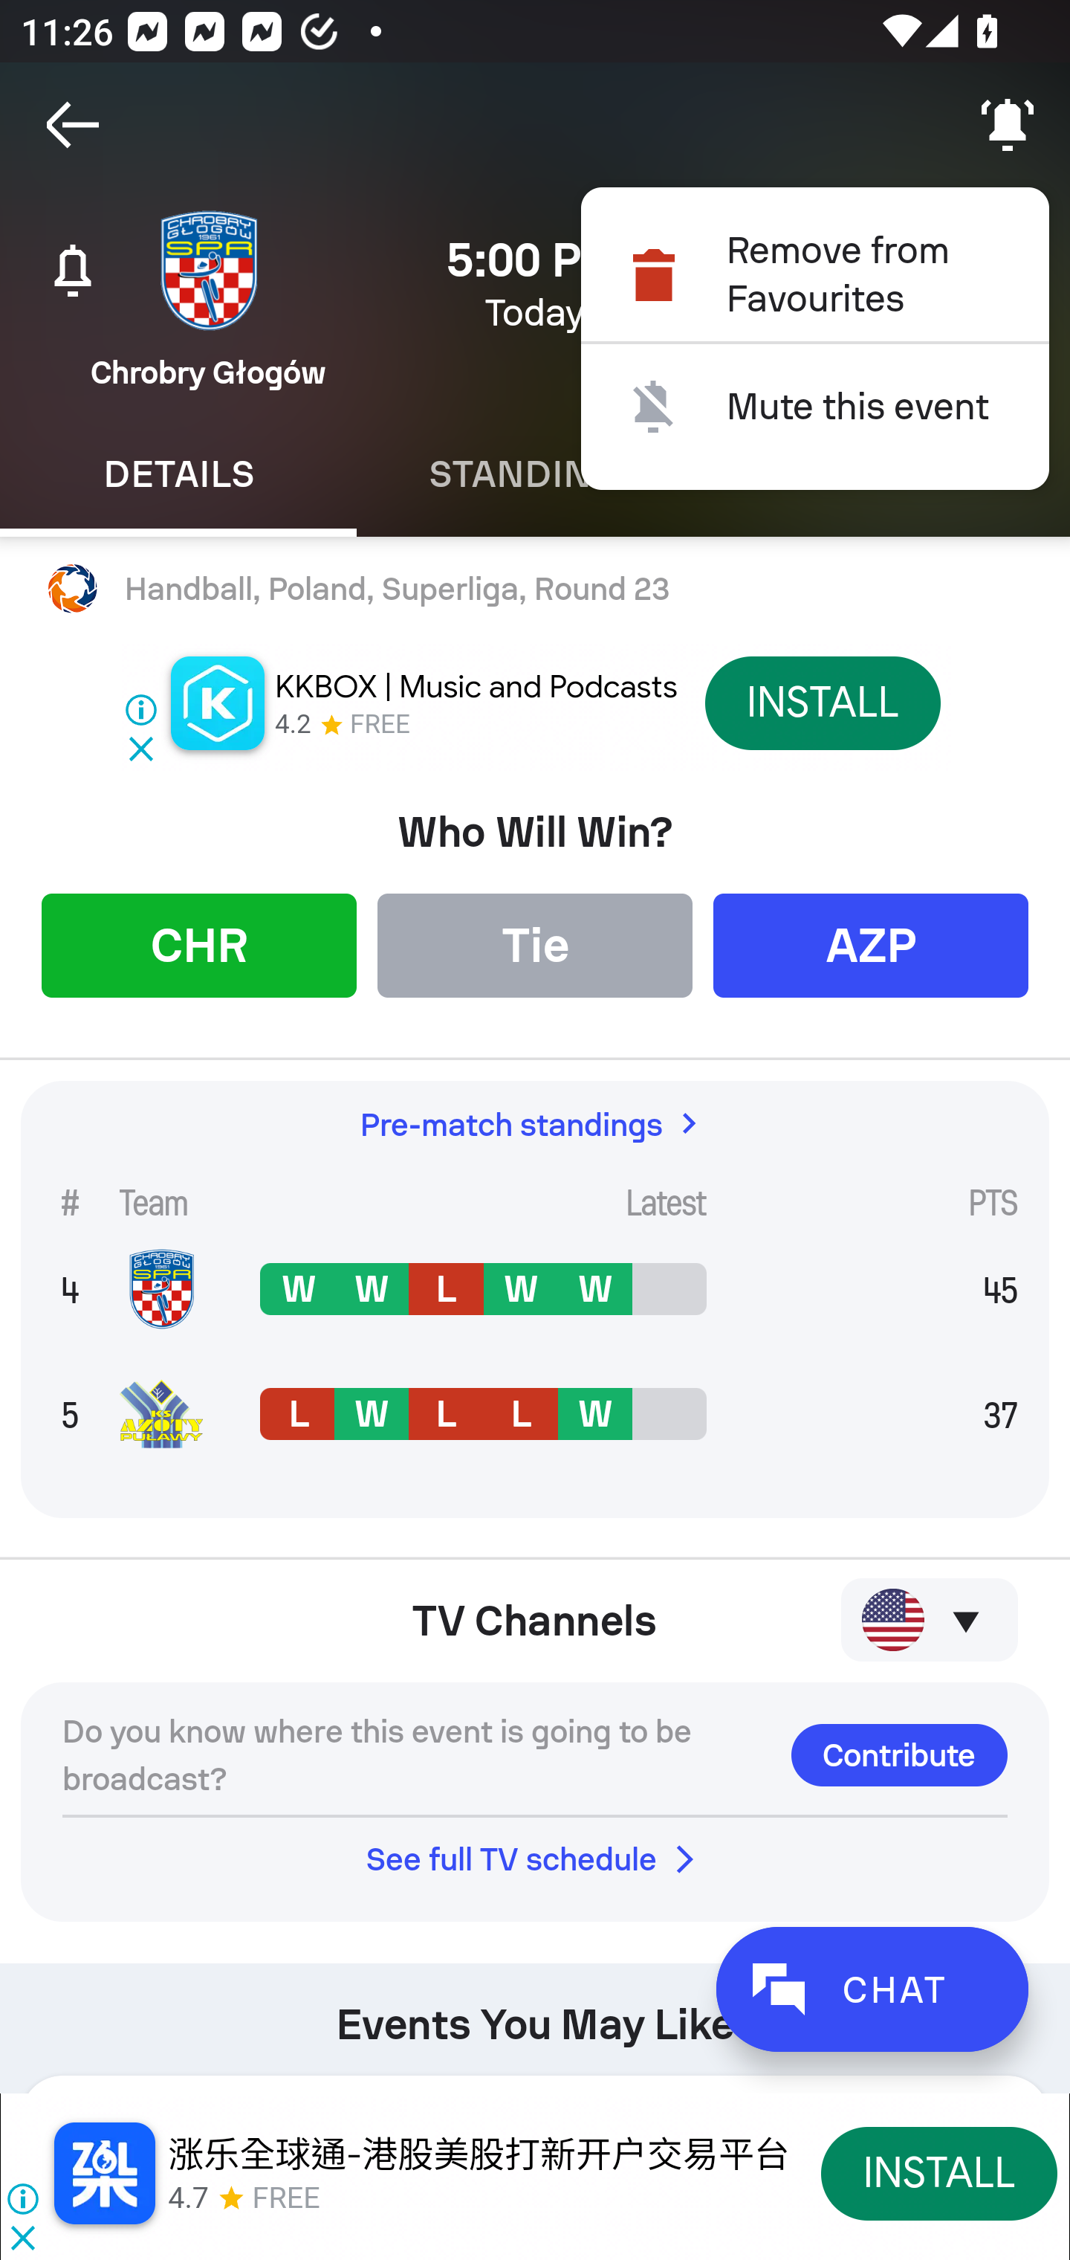 Image resolution: width=1070 pixels, height=2260 pixels. What do you see at coordinates (814, 407) in the screenshot?
I see `Mute this event` at bounding box center [814, 407].